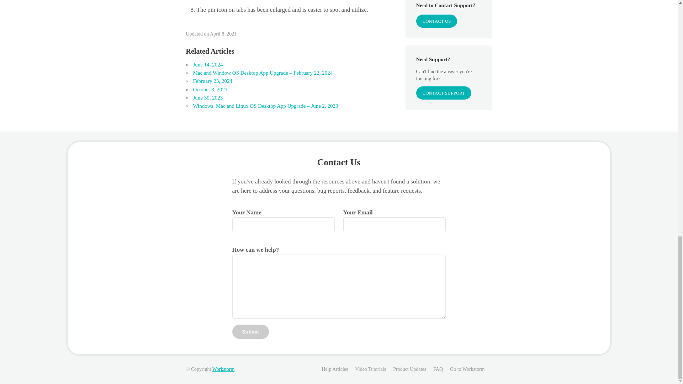  Describe the element at coordinates (212, 81) in the screenshot. I see `February 23, 2024` at that location.